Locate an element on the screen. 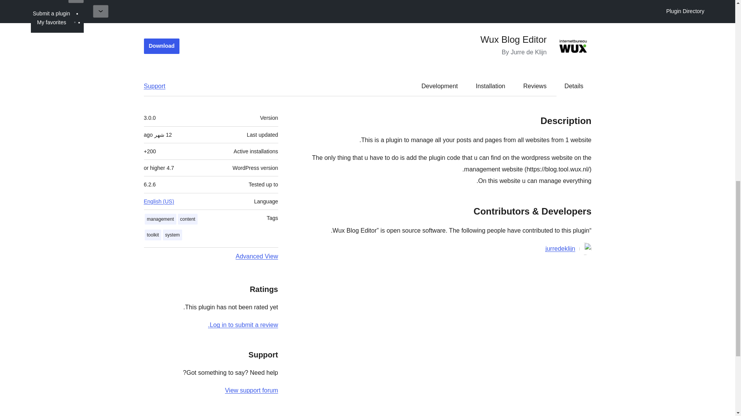  Development is located at coordinates (439, 86).